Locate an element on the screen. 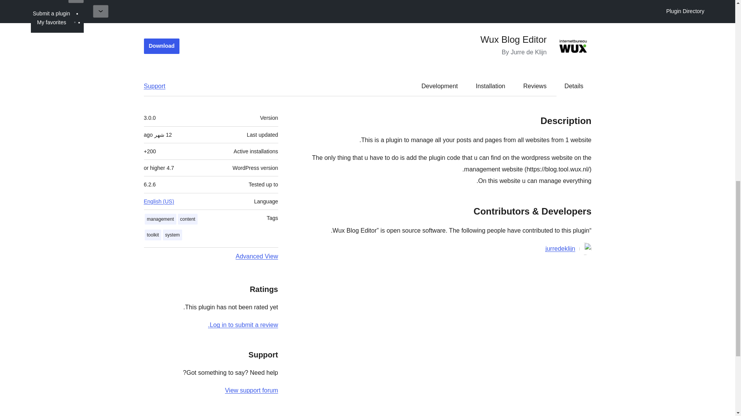  Development is located at coordinates (439, 86).